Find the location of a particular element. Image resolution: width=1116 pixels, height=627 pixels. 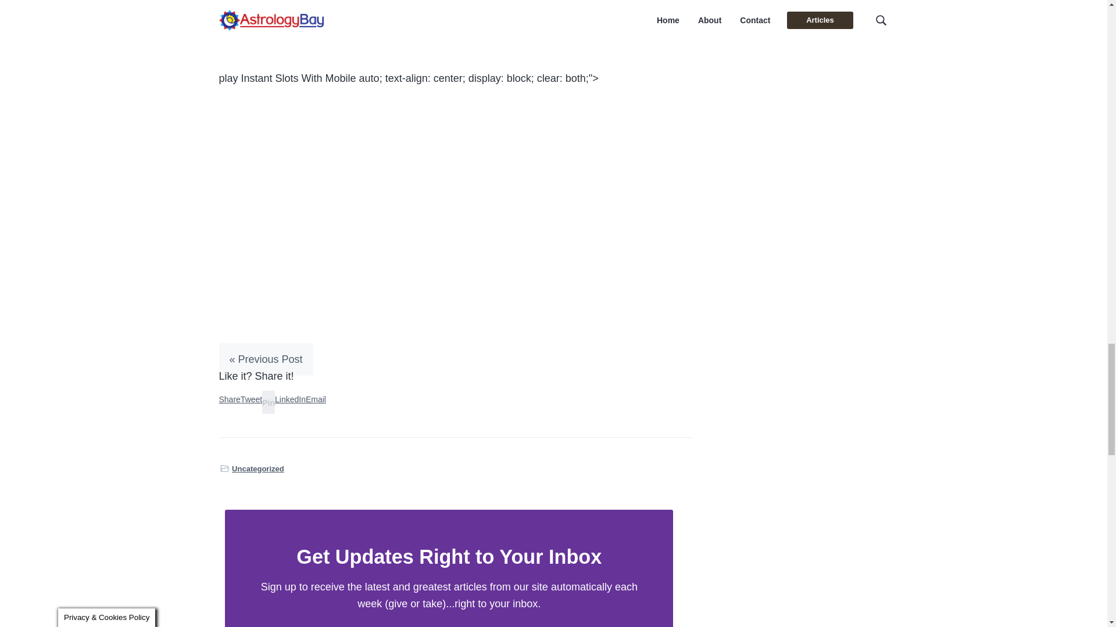

LinkedIn is located at coordinates (290, 399).